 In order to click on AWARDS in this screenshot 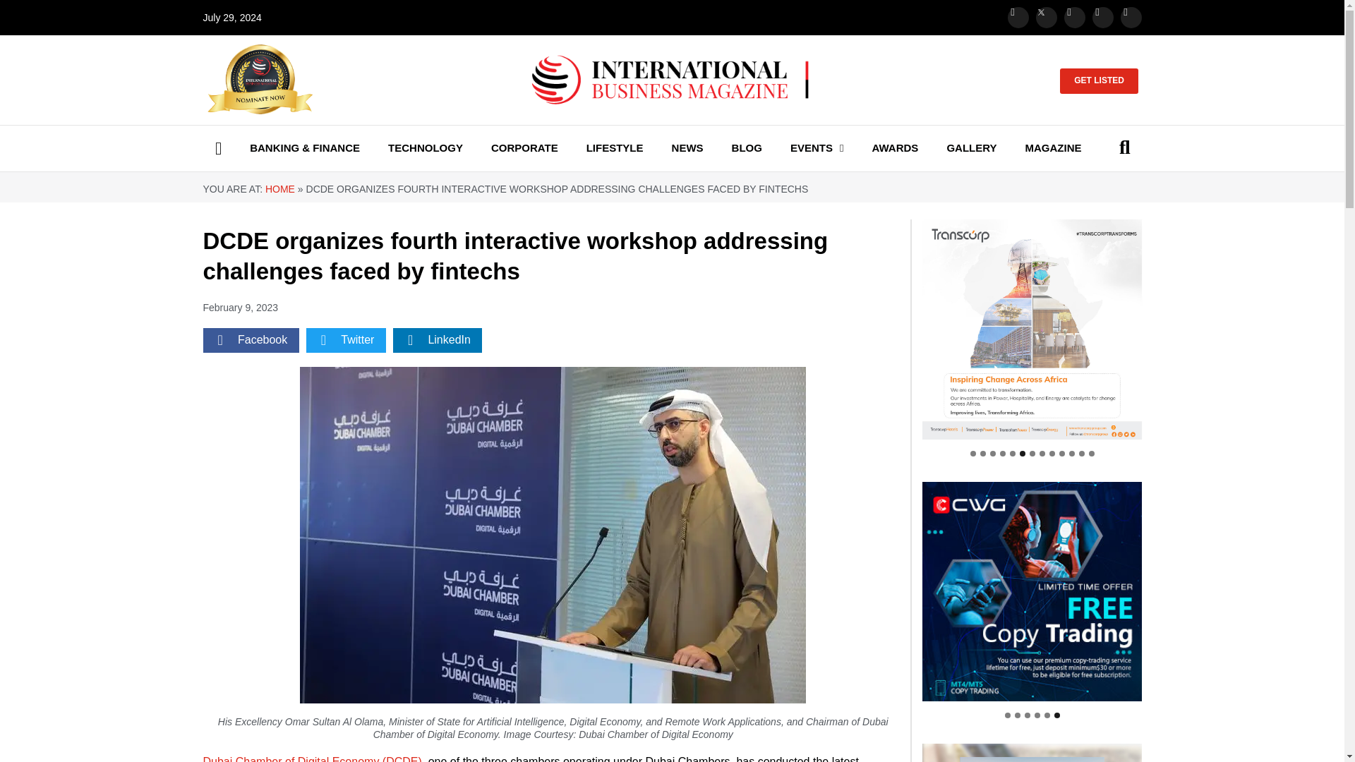, I will do `click(895, 148)`.